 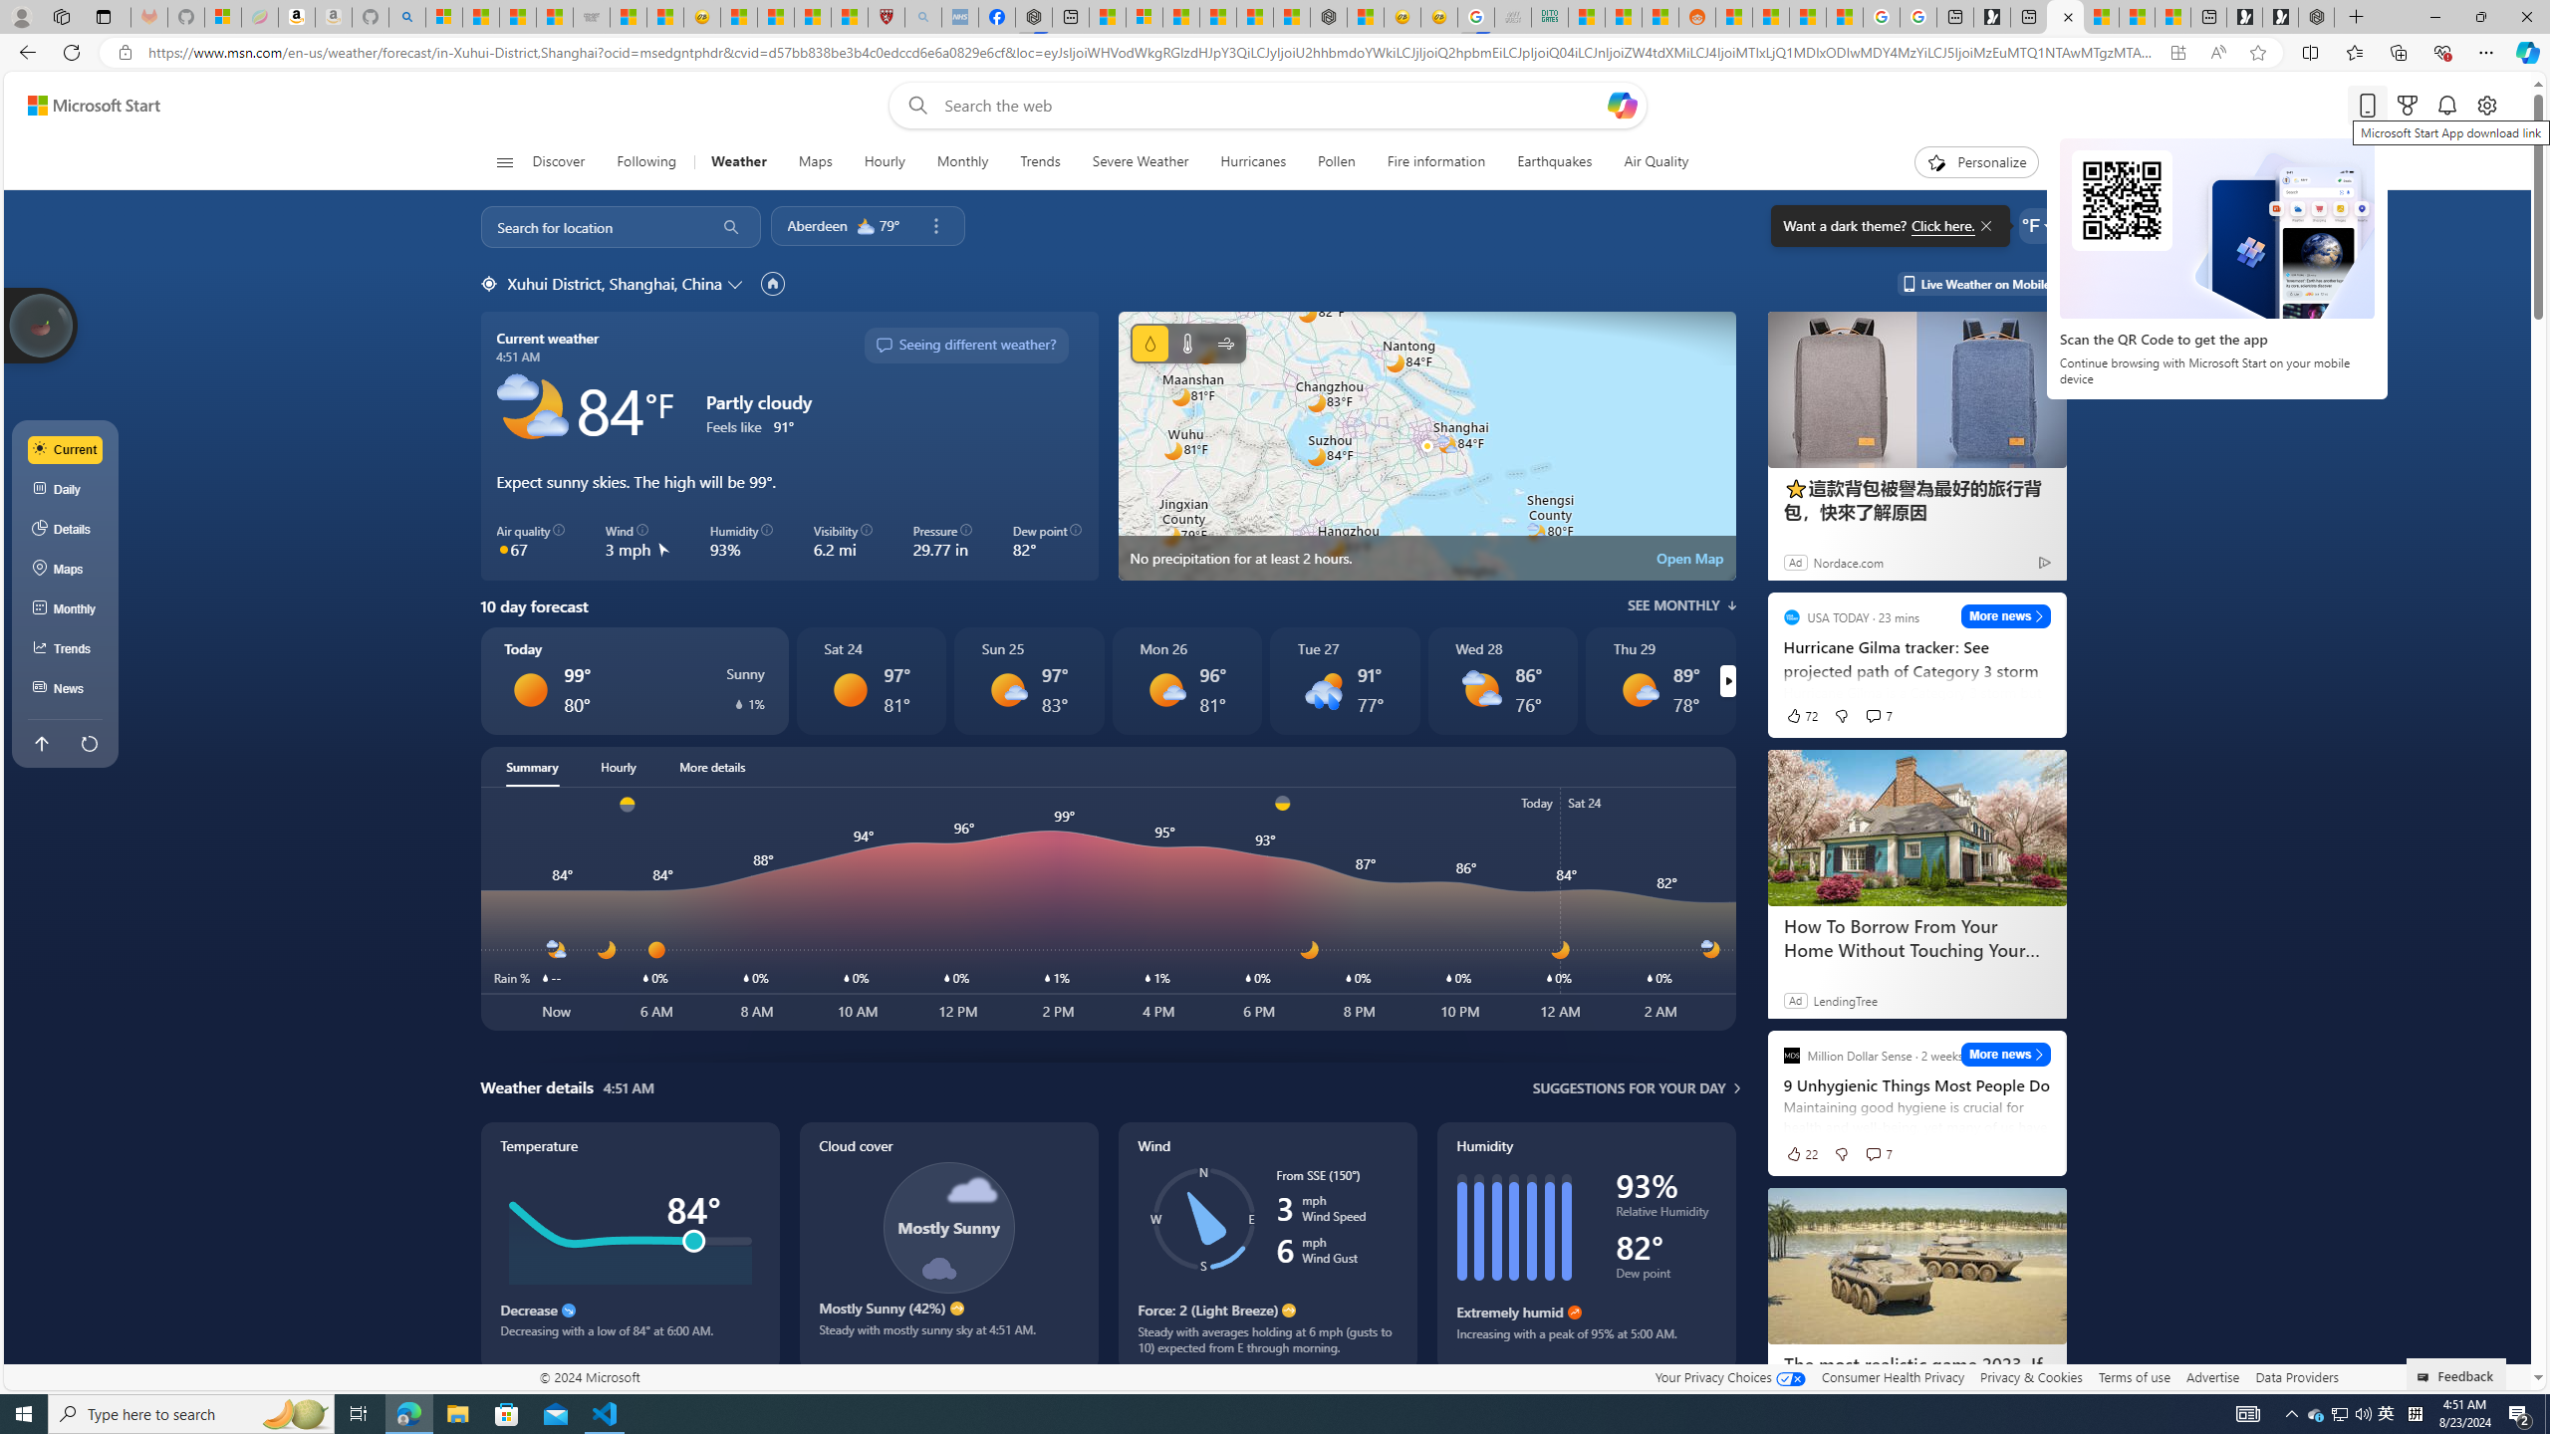 I want to click on Weather settings, so click(x=2036, y=225).